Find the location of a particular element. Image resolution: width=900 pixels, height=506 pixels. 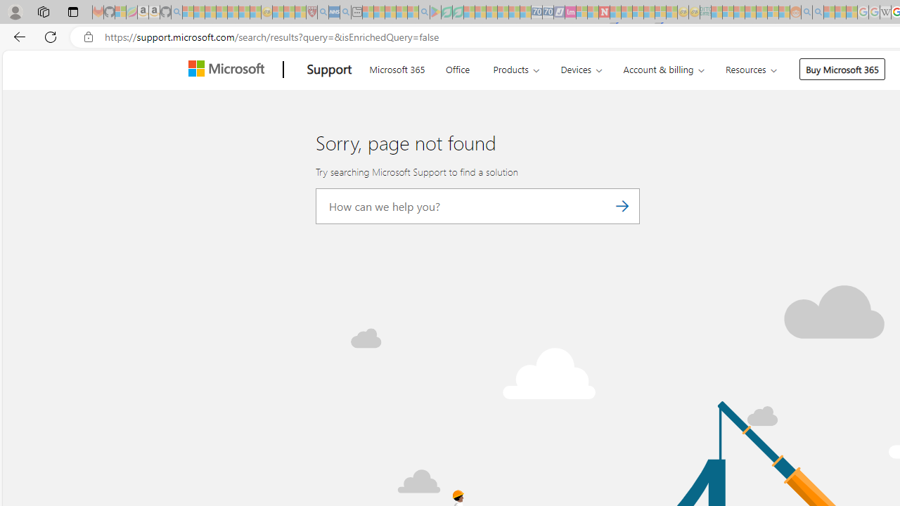

The Weather Channel - MSN - Sleeping is located at coordinates (210, 13).